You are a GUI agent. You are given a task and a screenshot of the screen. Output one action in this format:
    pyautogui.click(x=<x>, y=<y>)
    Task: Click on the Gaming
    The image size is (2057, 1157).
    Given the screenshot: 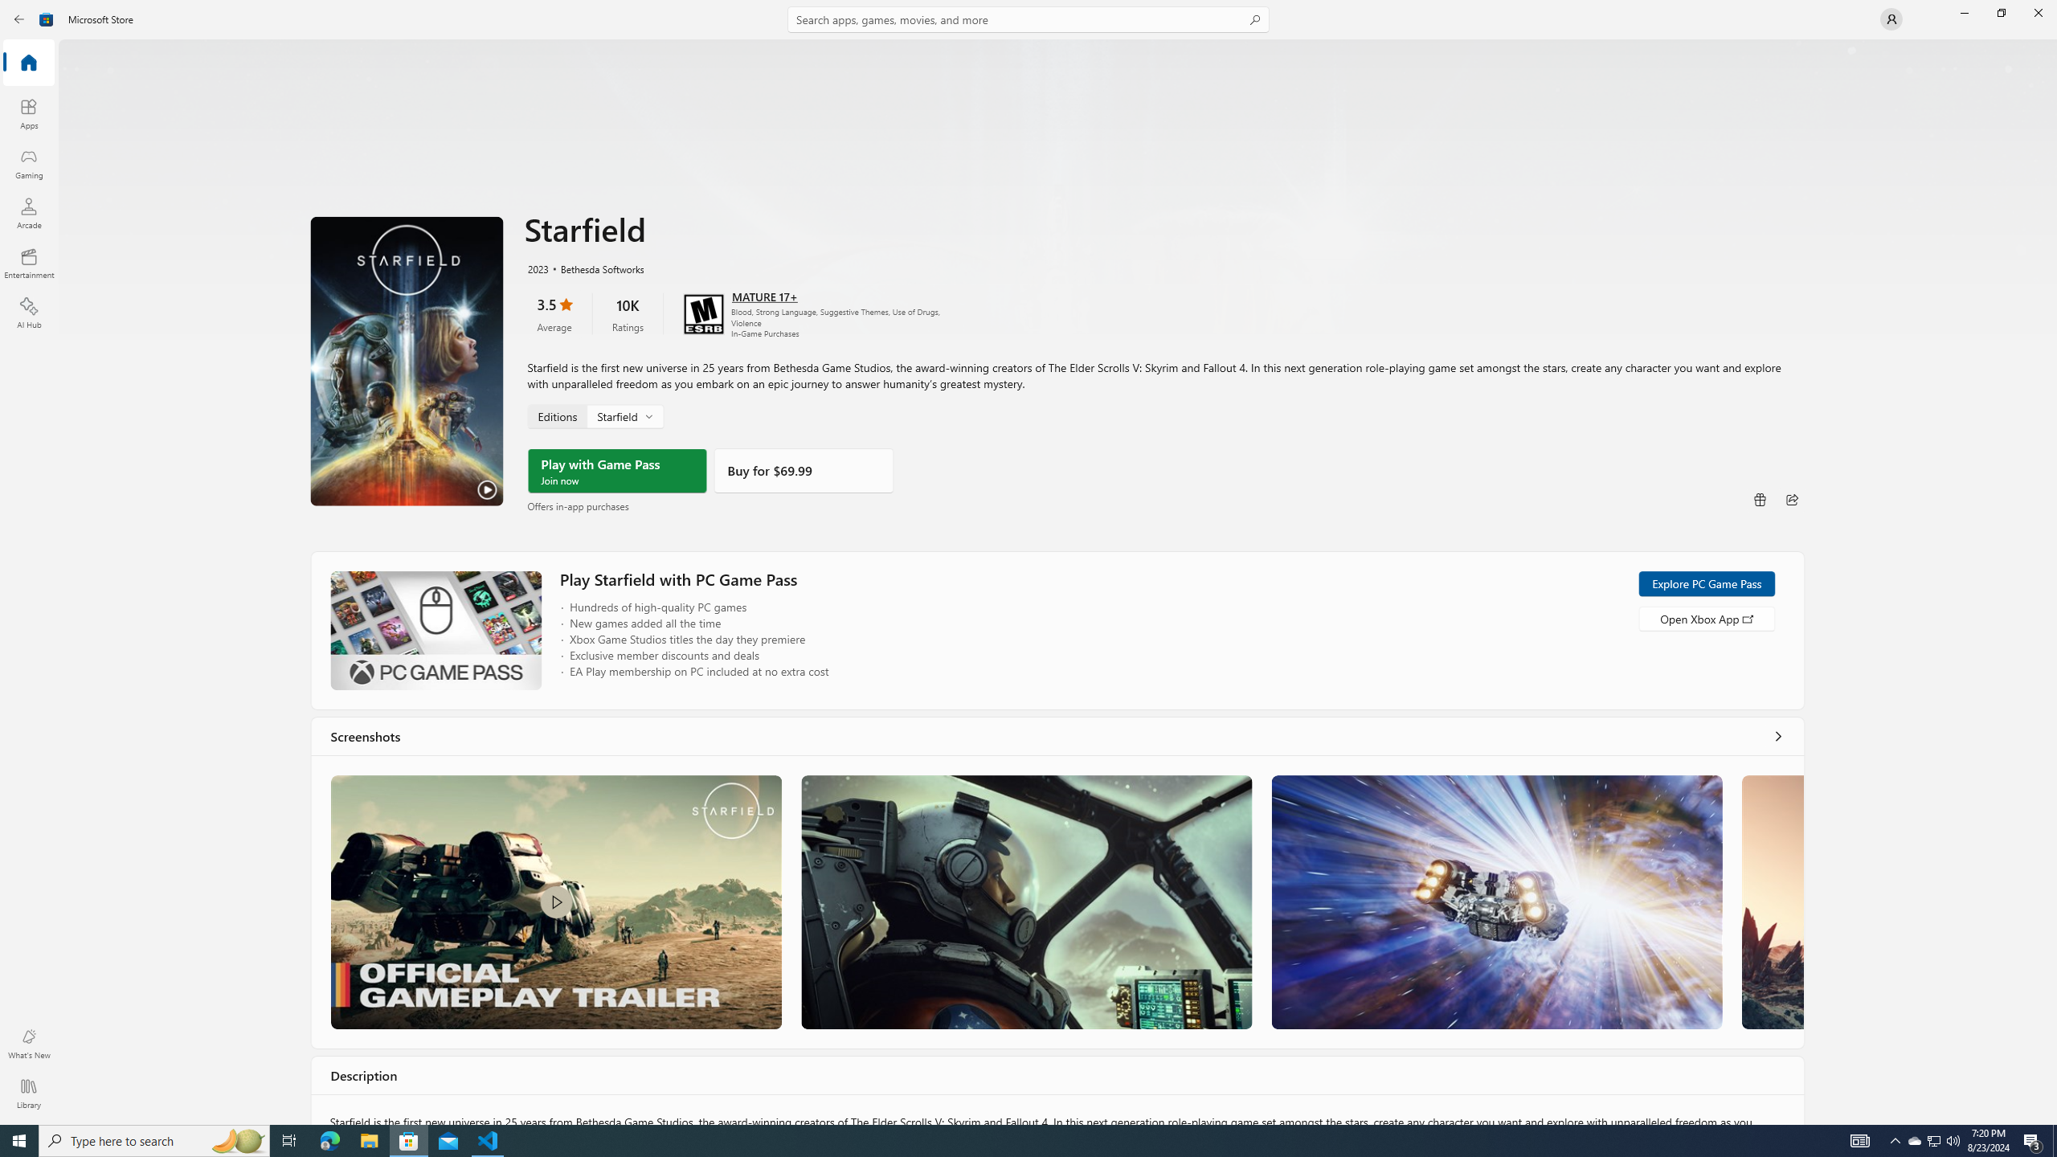 What is the action you would take?
    pyautogui.click(x=29, y=163)
    